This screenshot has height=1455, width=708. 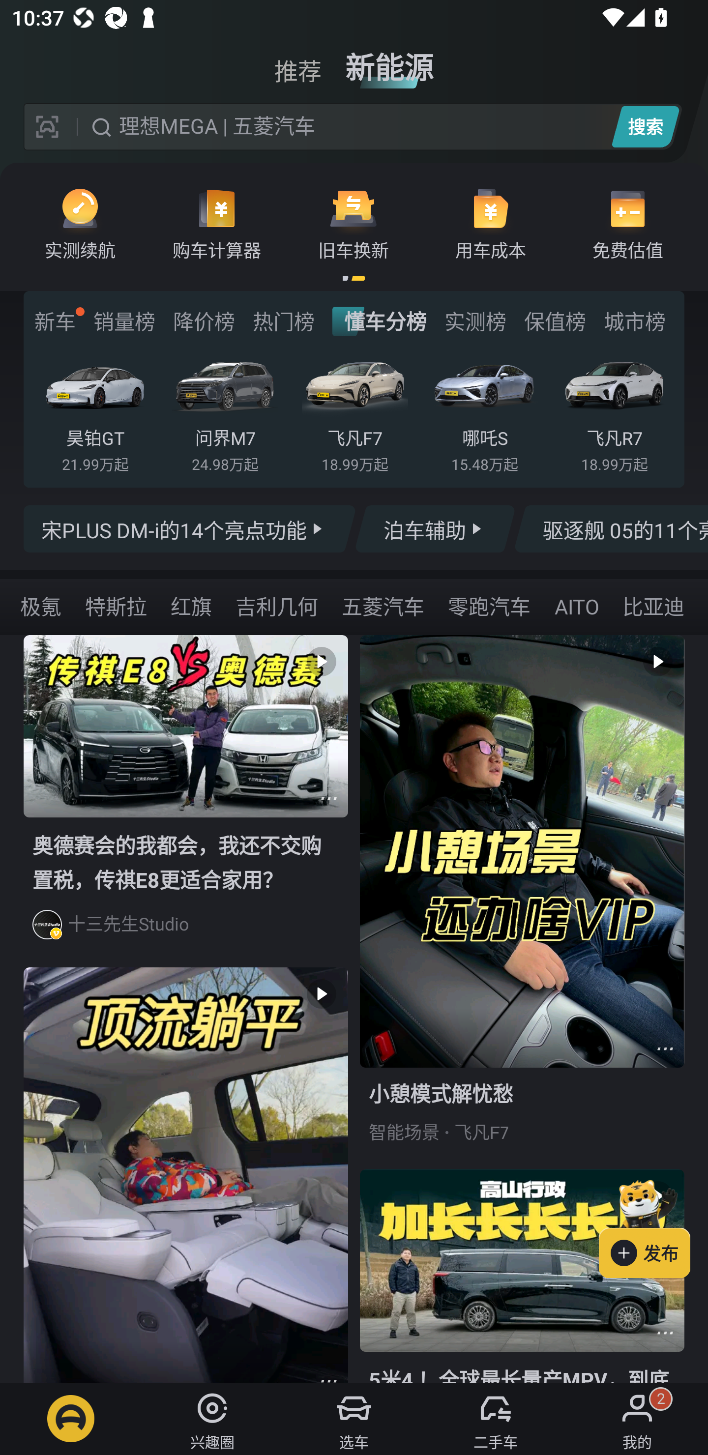 I want to click on 宋PLUS DM-i的14个亮点功能, so click(x=190, y=529).